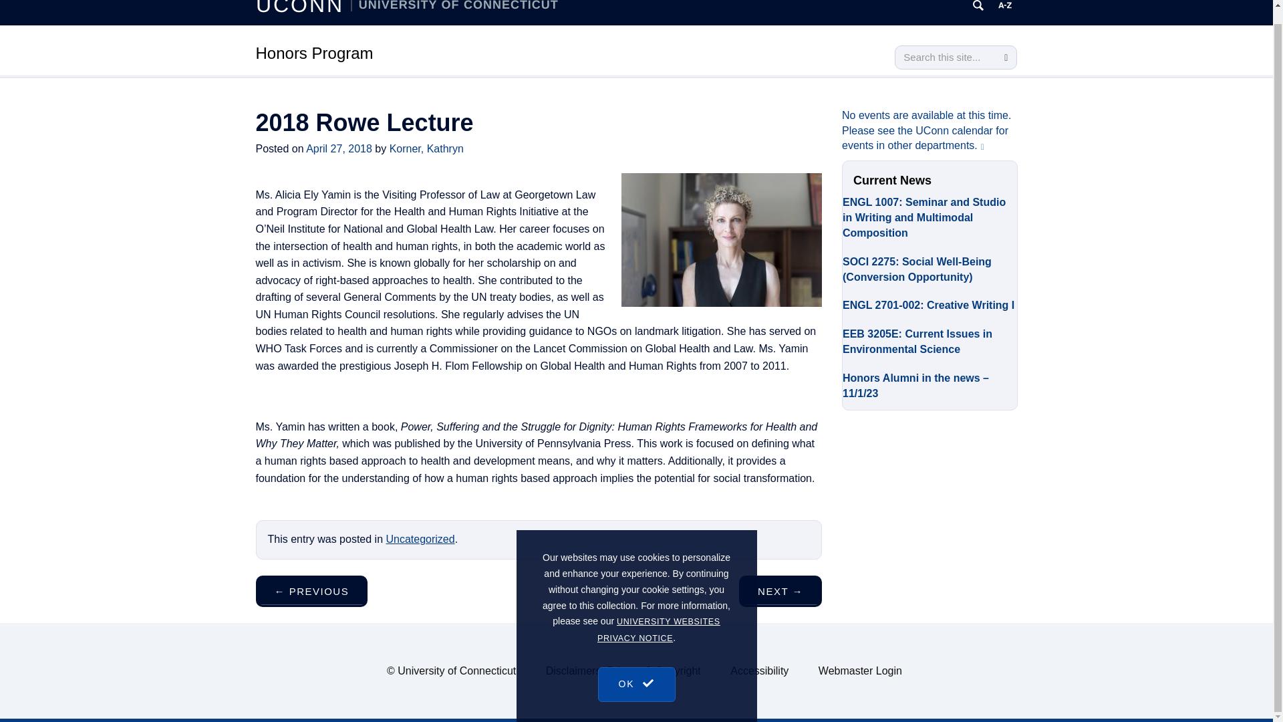 Image resolution: width=1283 pixels, height=722 pixels. What do you see at coordinates (454, 5) in the screenshot?
I see `UNIVERSITY OF CONNECTICUT` at bounding box center [454, 5].